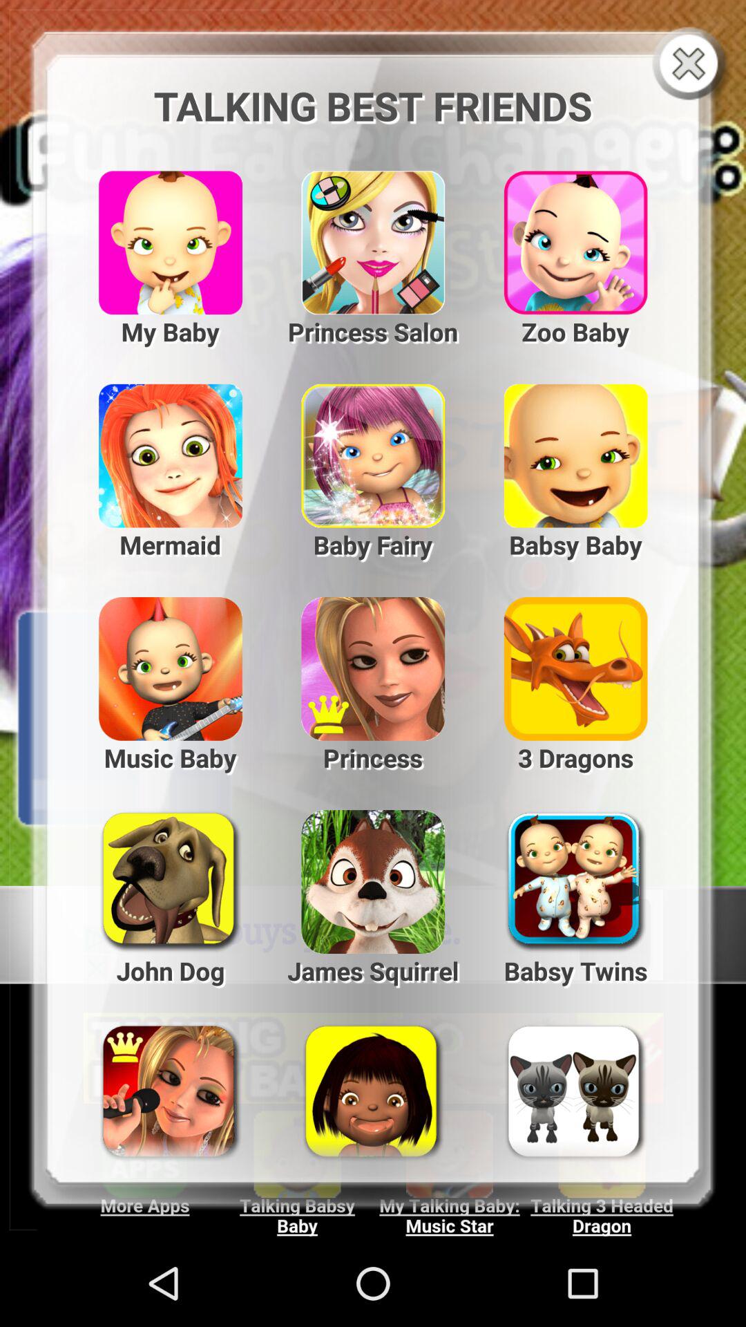 The height and width of the screenshot is (1327, 746). Describe the element at coordinates (692, 65) in the screenshot. I see `close app` at that location.